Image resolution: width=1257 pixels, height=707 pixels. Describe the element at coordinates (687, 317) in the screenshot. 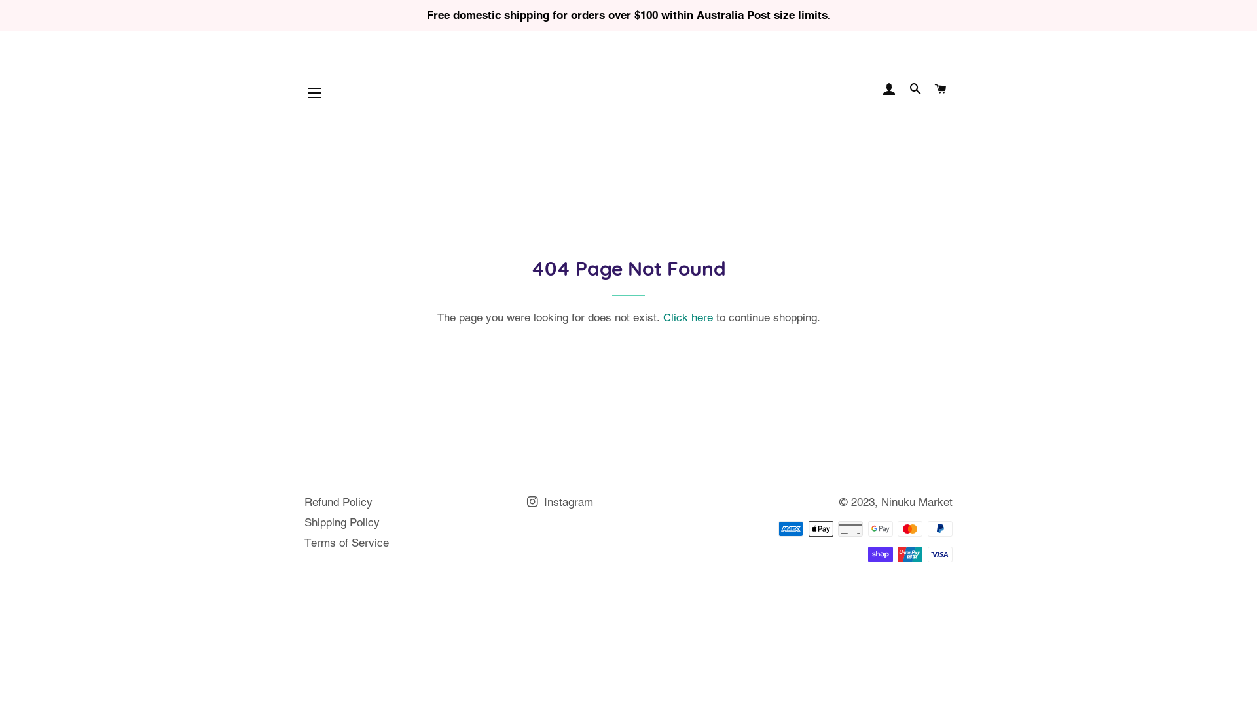

I see `Click here` at that location.